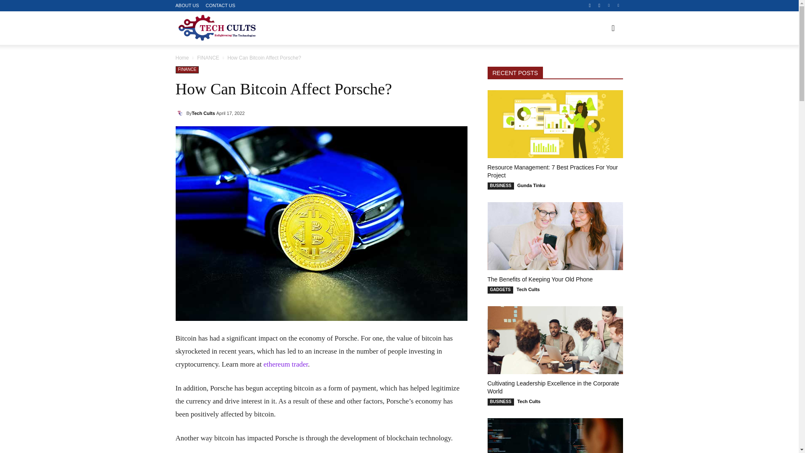 This screenshot has height=453, width=805. Describe the element at coordinates (187, 5) in the screenshot. I see `ABOUT US` at that location.